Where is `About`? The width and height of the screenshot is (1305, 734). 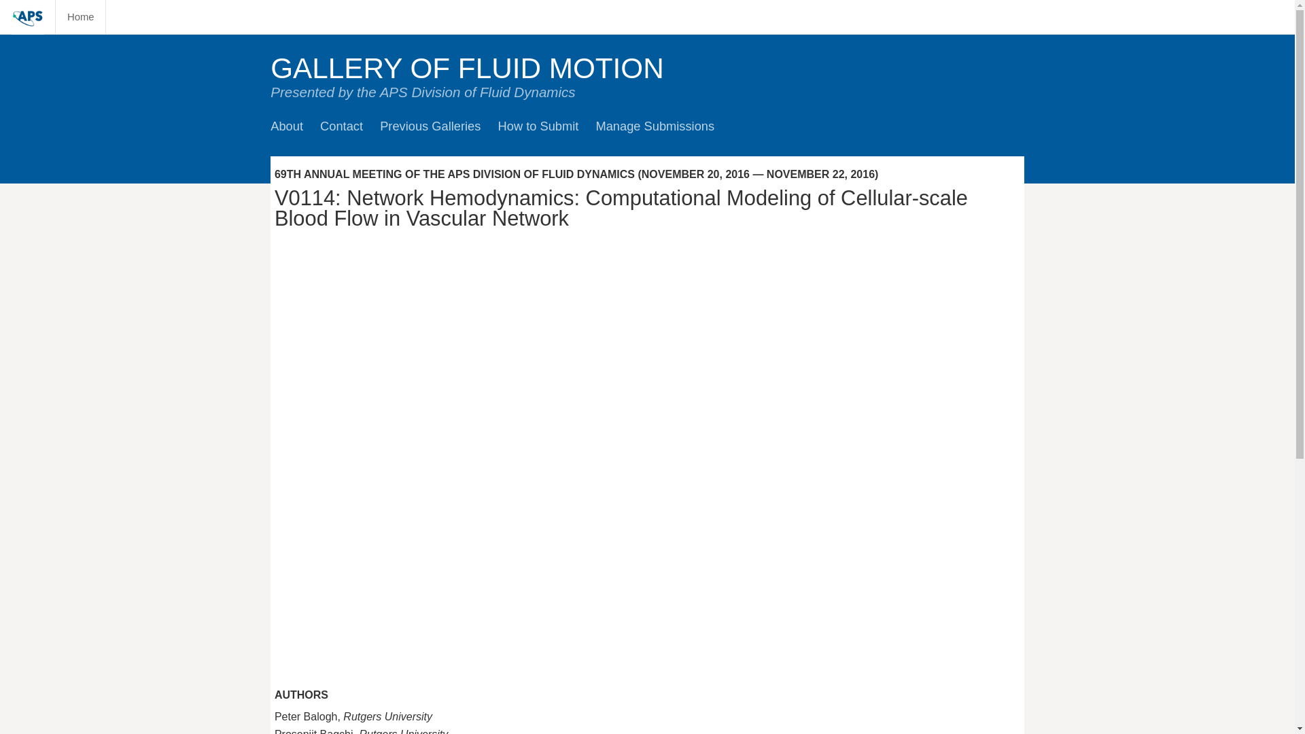 About is located at coordinates (286, 125).